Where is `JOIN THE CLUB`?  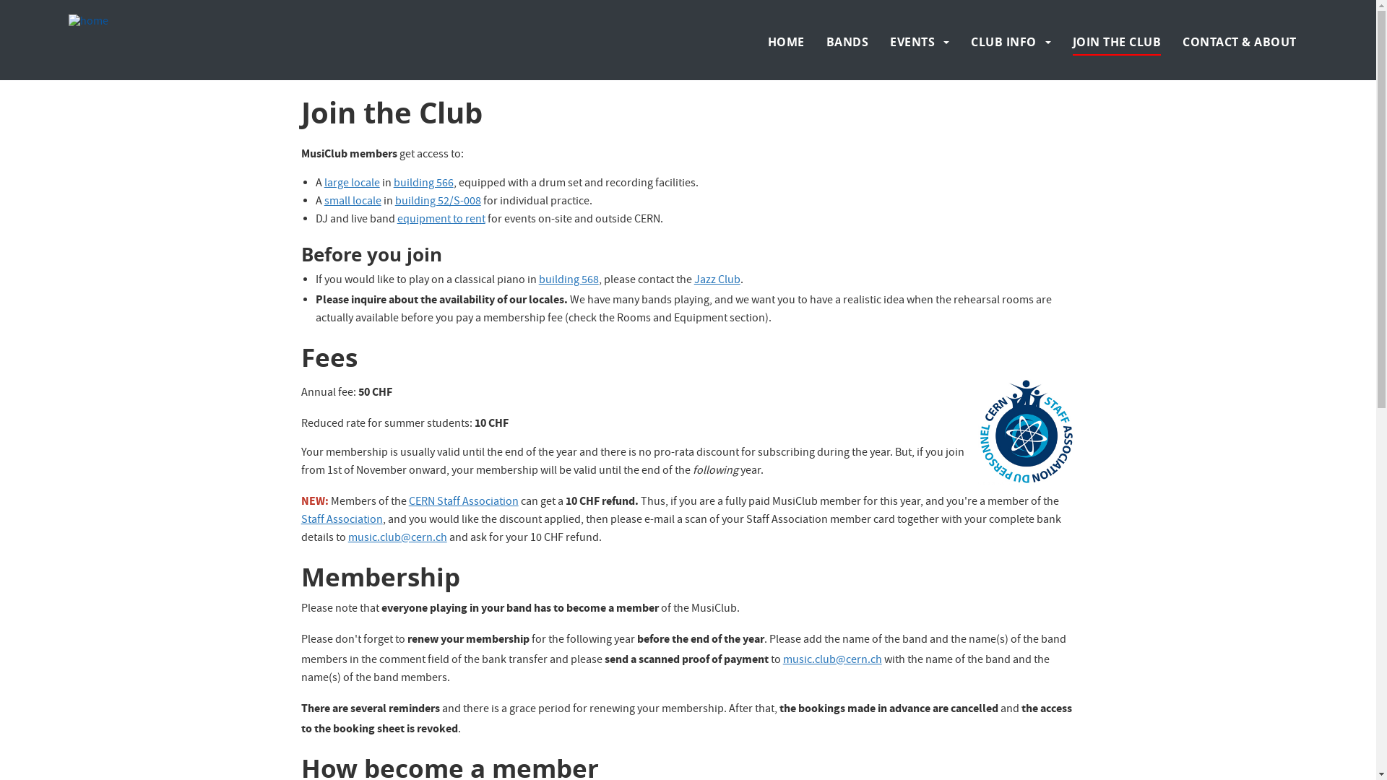 JOIN THE CLUB is located at coordinates (1117, 42).